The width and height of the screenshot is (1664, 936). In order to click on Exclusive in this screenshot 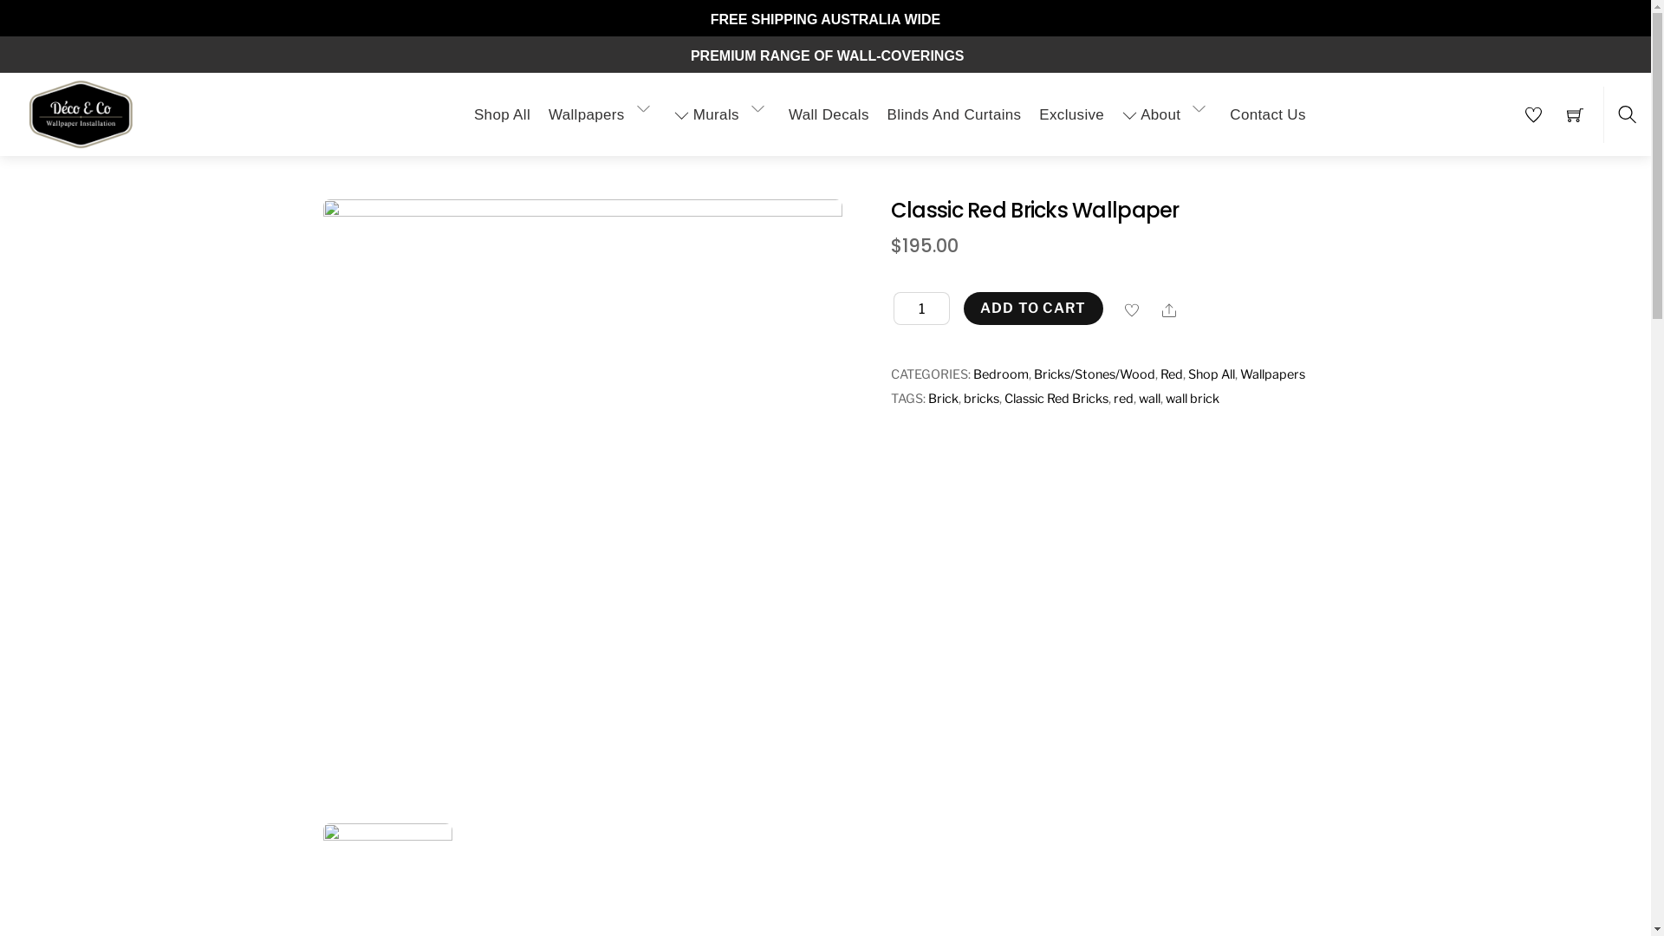, I will do `click(1071, 109)`.